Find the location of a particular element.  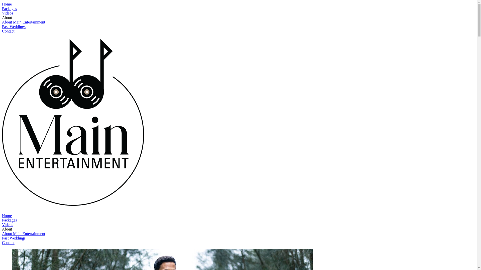

Home is located at coordinates (7, 215).